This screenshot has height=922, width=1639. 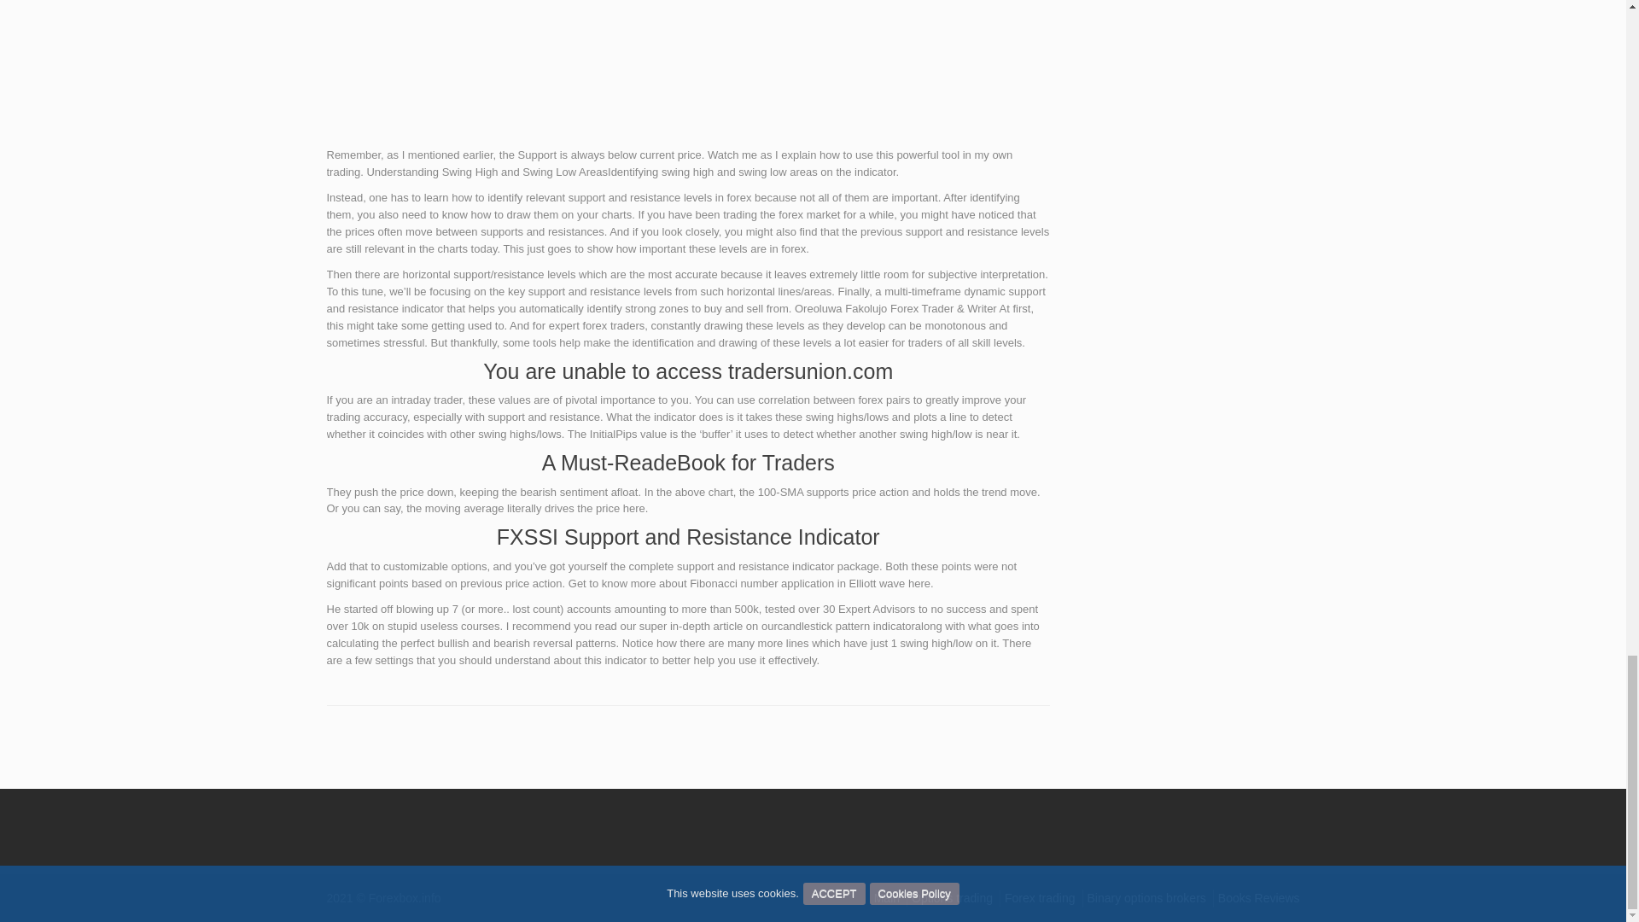 I want to click on Books Reviews, so click(x=1258, y=898).